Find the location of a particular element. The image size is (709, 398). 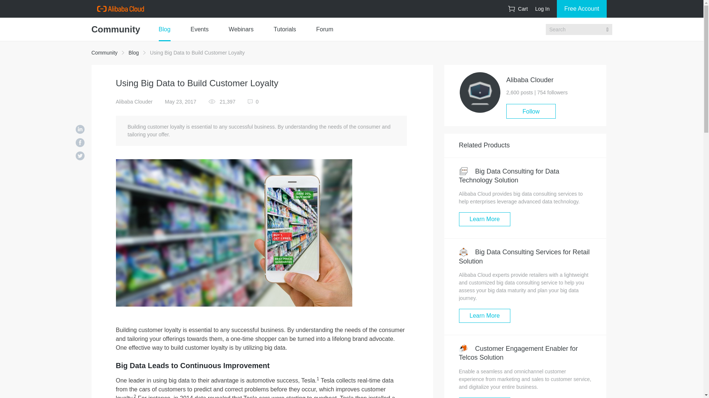

Alibaba Clouder is located at coordinates (134, 102).